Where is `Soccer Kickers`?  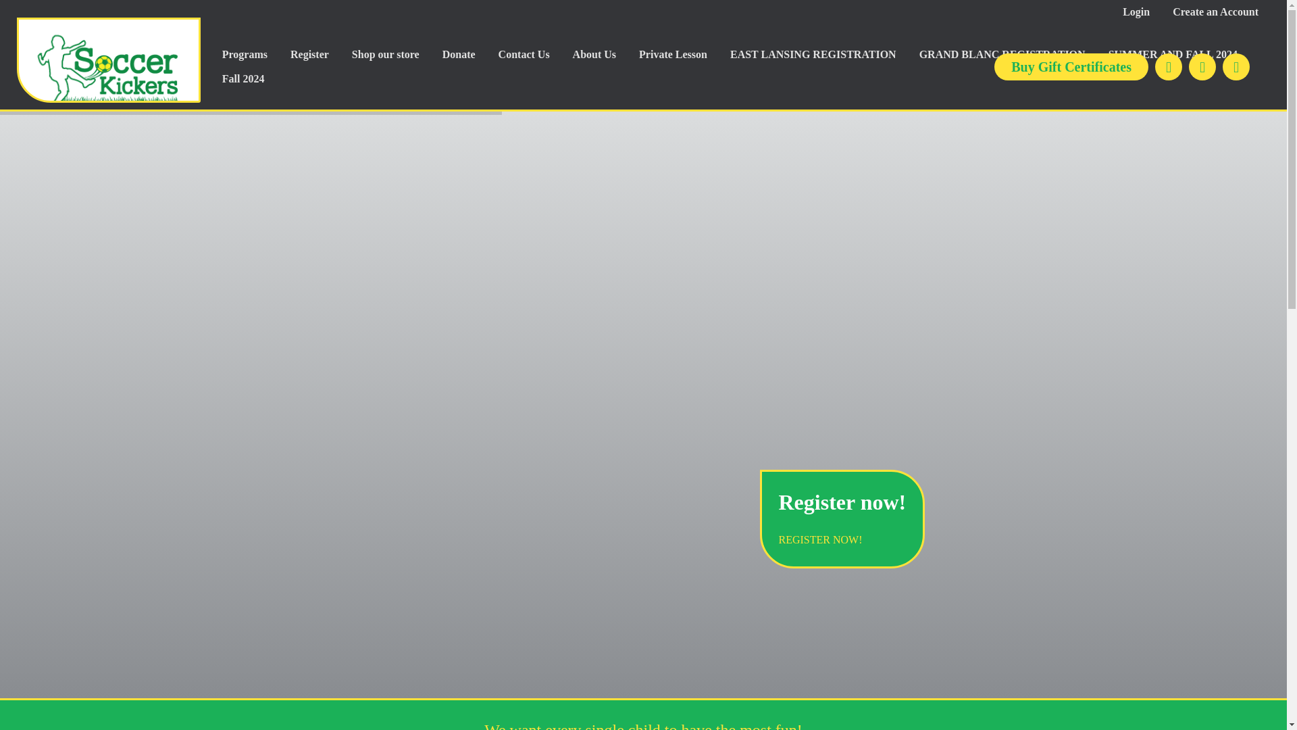 Soccer Kickers is located at coordinates (108, 59).